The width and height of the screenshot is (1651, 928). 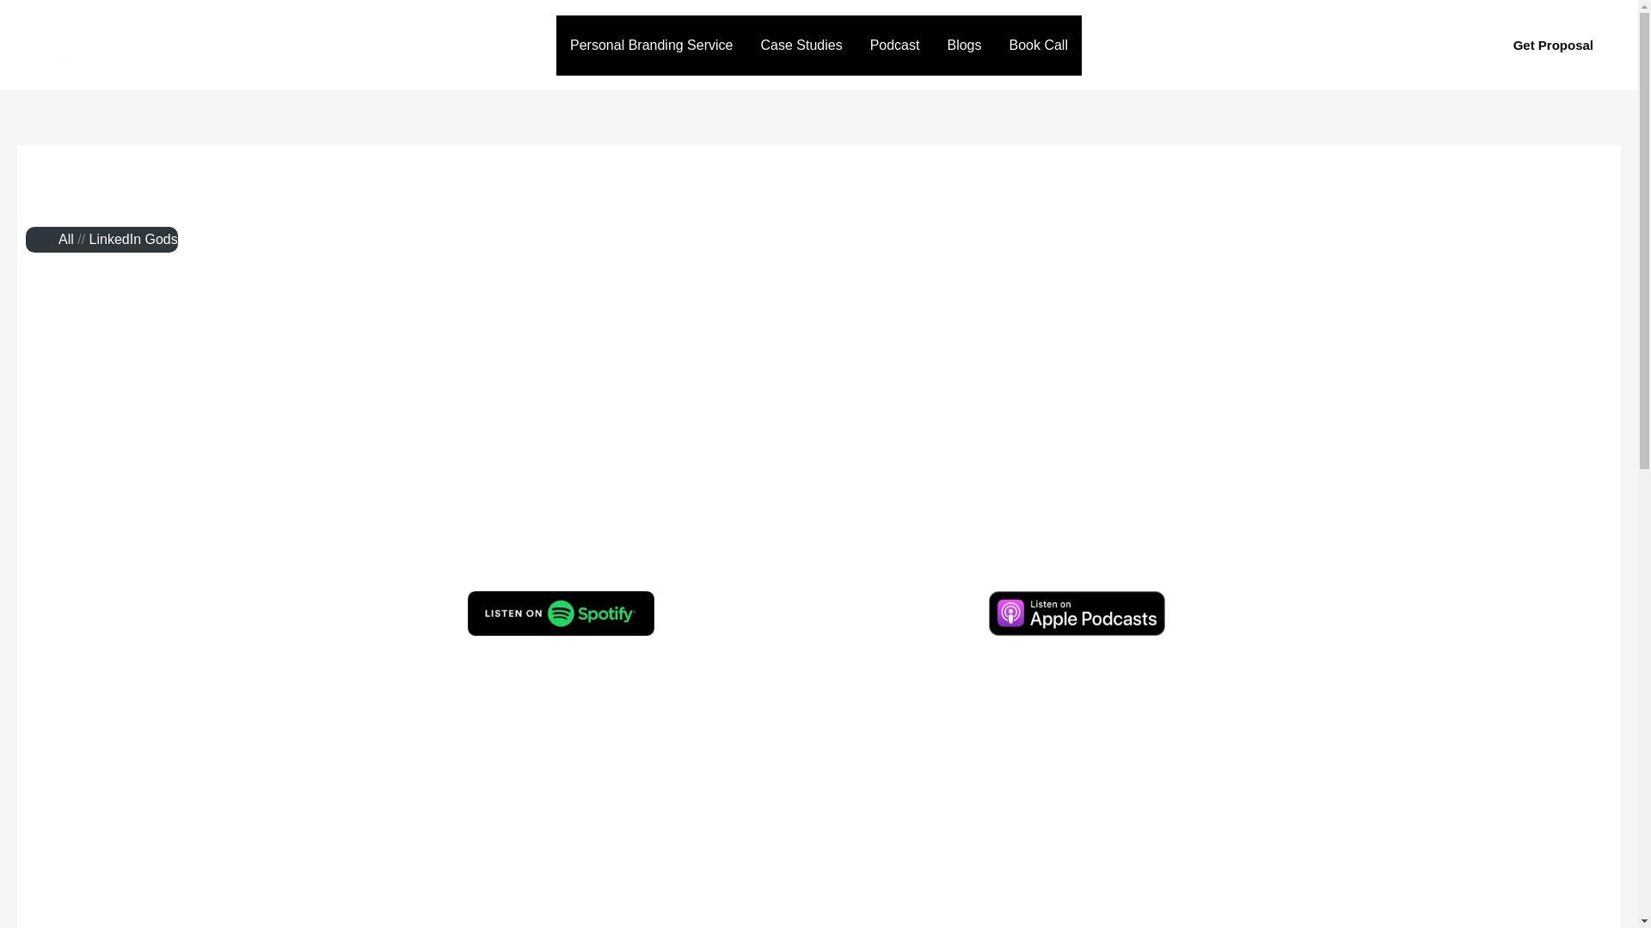 I want to click on Personal Branding Service, so click(x=651, y=45).